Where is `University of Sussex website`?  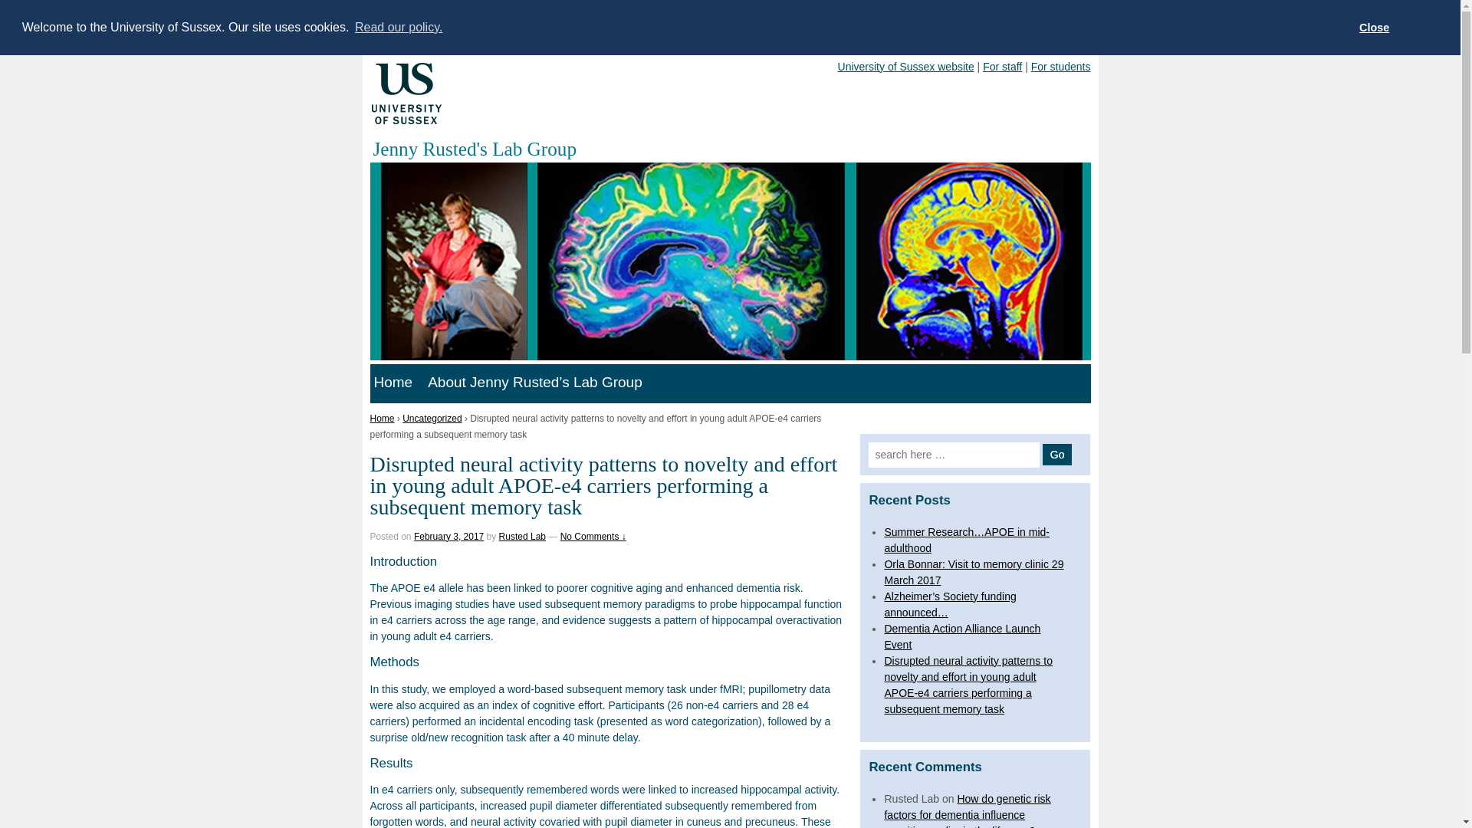 University of Sussex website is located at coordinates (906, 65).